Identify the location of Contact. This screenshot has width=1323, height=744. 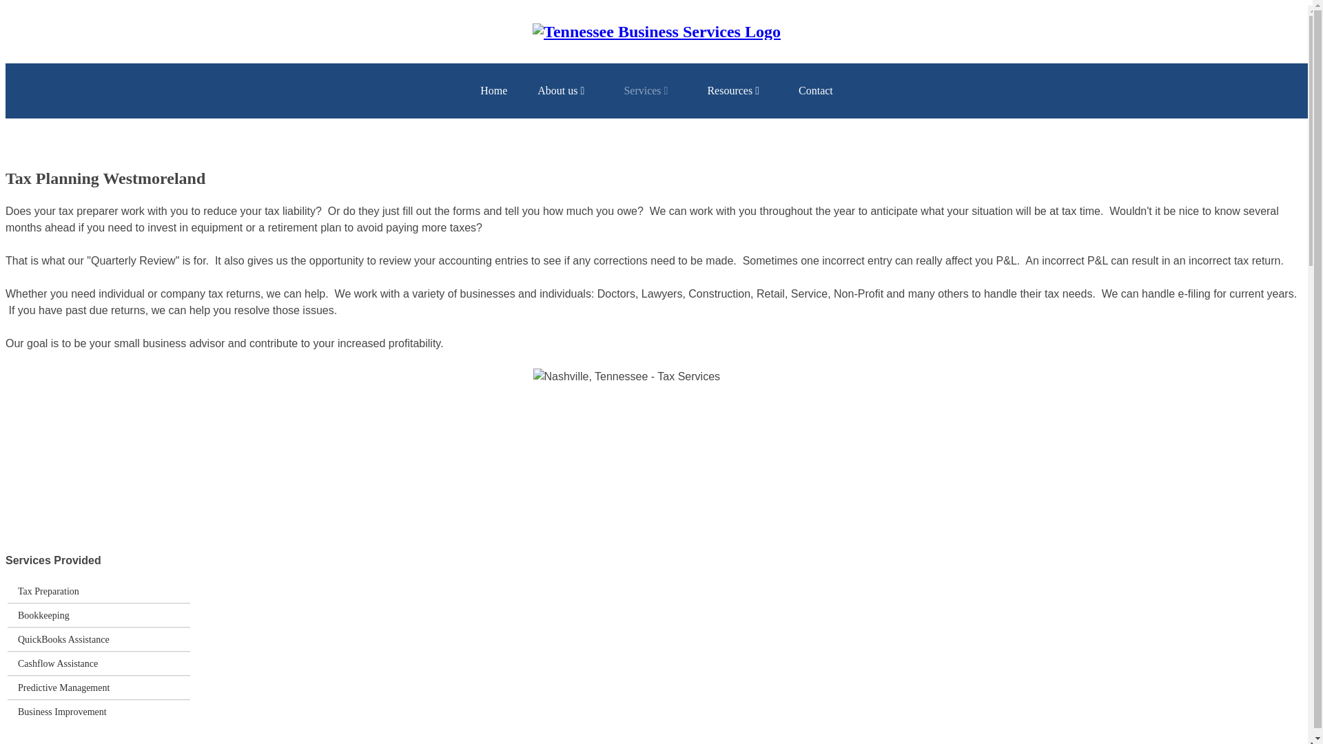
(815, 90).